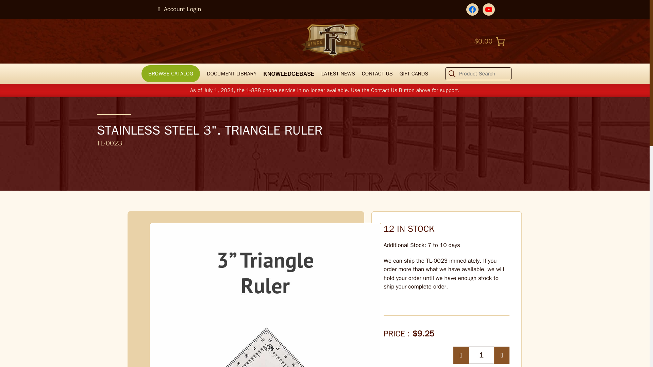 The height and width of the screenshot is (367, 653). Describe the element at coordinates (414, 73) in the screenshot. I see `GIFT CARDS` at that location.